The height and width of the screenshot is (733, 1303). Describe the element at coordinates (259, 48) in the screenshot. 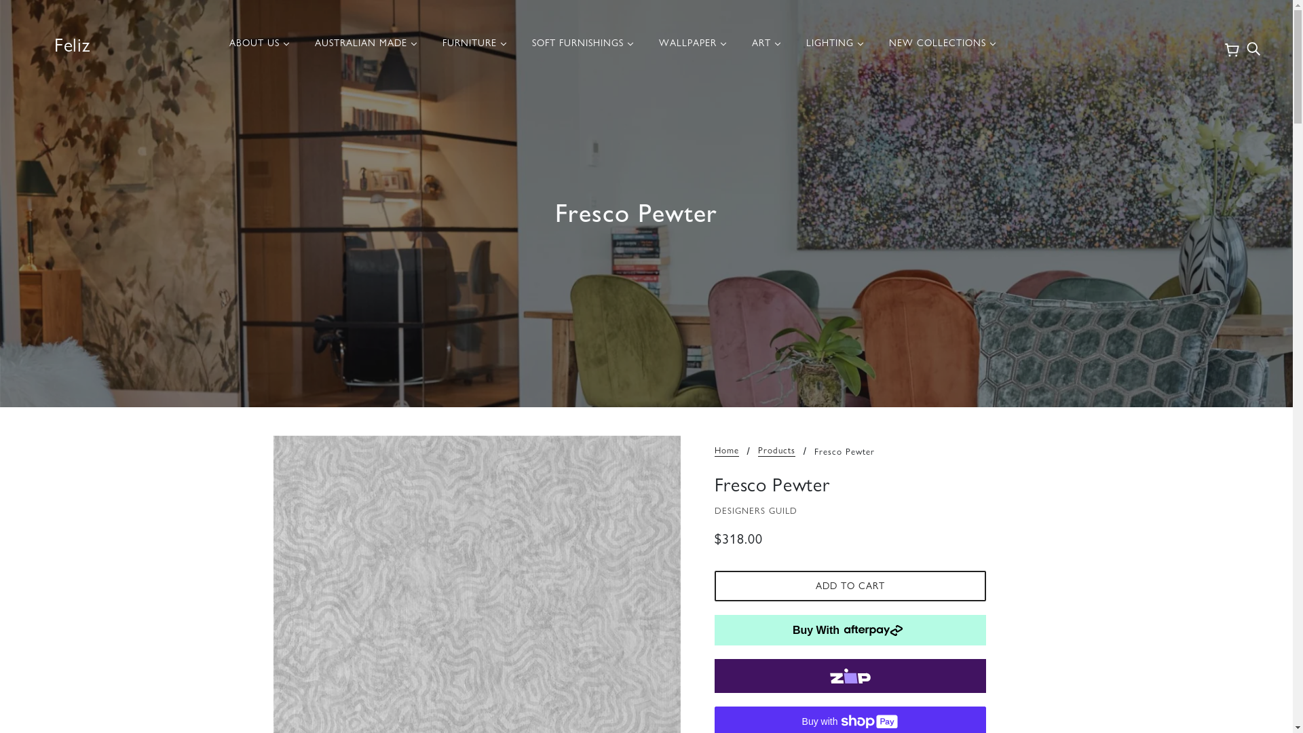

I see `ABOUT US` at that location.